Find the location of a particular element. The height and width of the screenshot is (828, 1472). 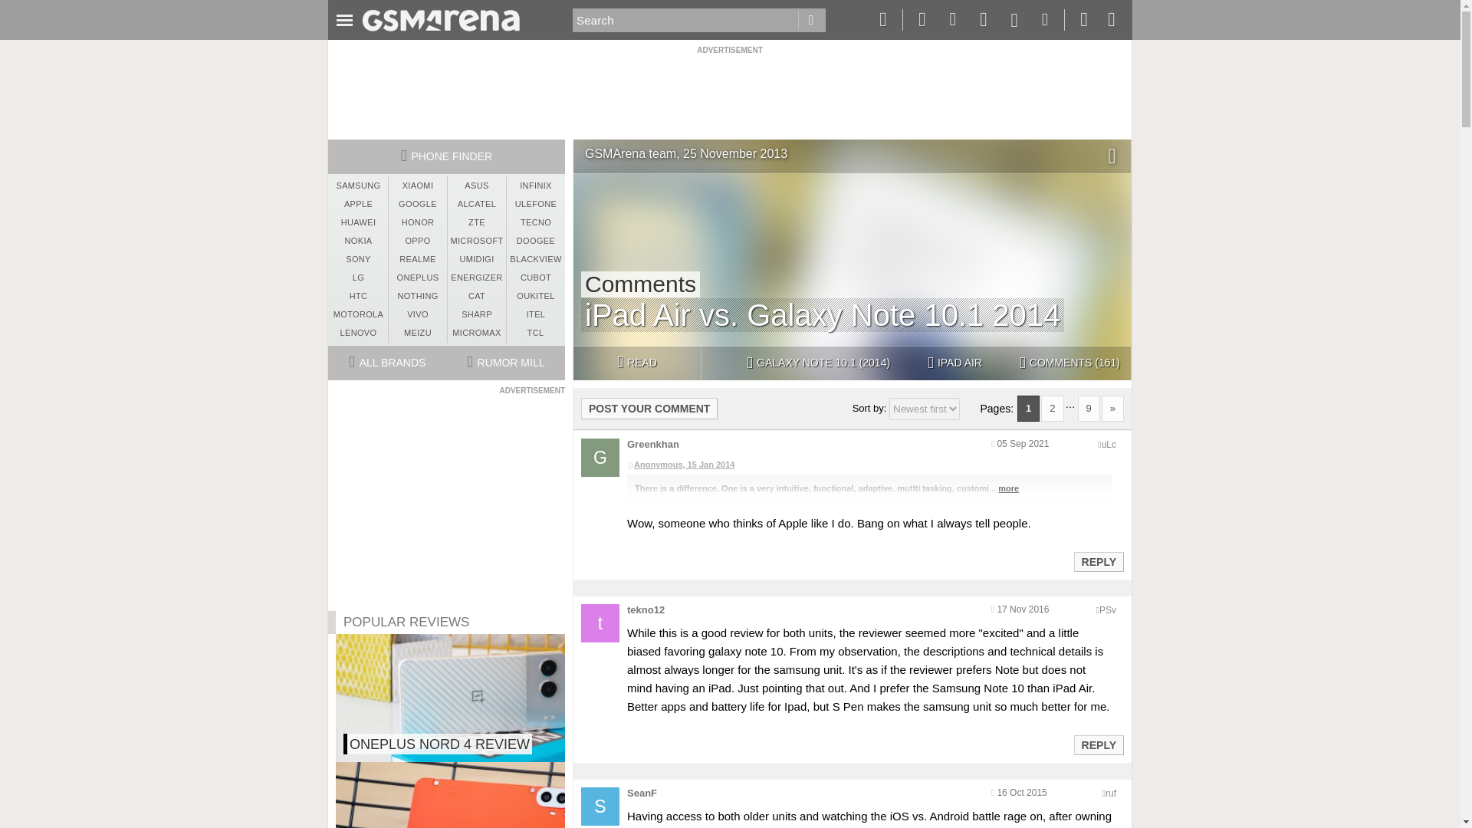

Reply to this post is located at coordinates (1098, 561).